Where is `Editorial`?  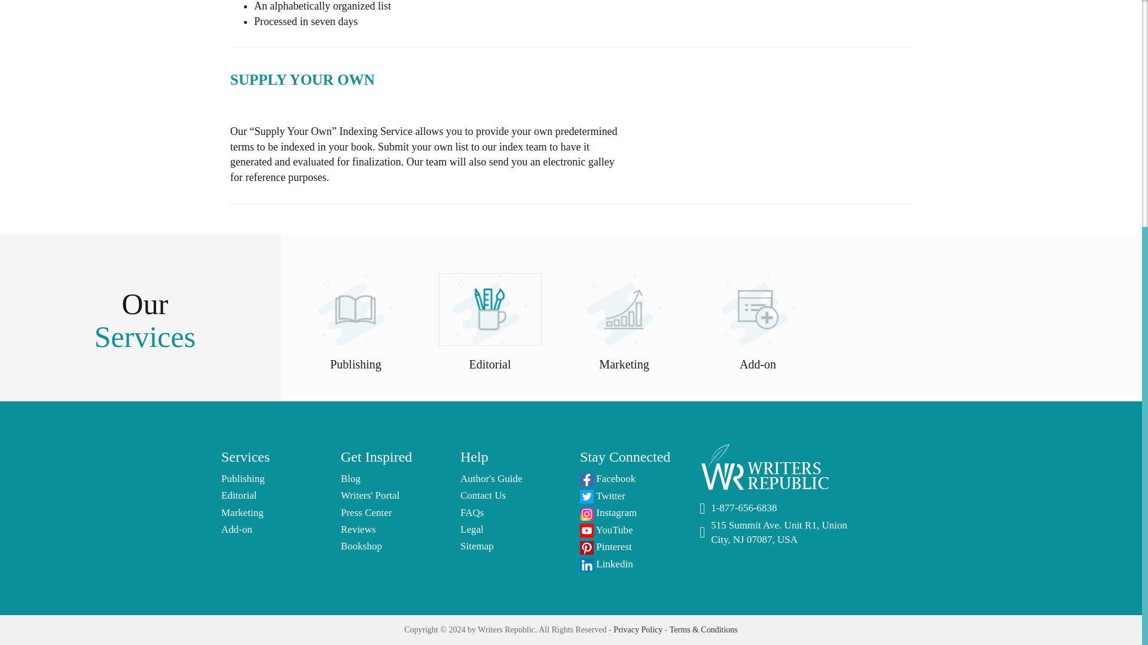
Editorial is located at coordinates (239, 495).